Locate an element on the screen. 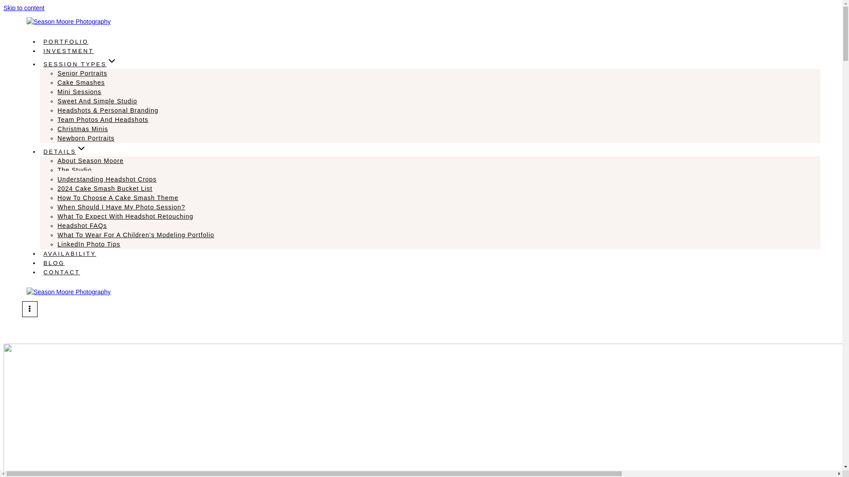 The width and height of the screenshot is (849, 477). EXPAND is located at coordinates (111, 61).